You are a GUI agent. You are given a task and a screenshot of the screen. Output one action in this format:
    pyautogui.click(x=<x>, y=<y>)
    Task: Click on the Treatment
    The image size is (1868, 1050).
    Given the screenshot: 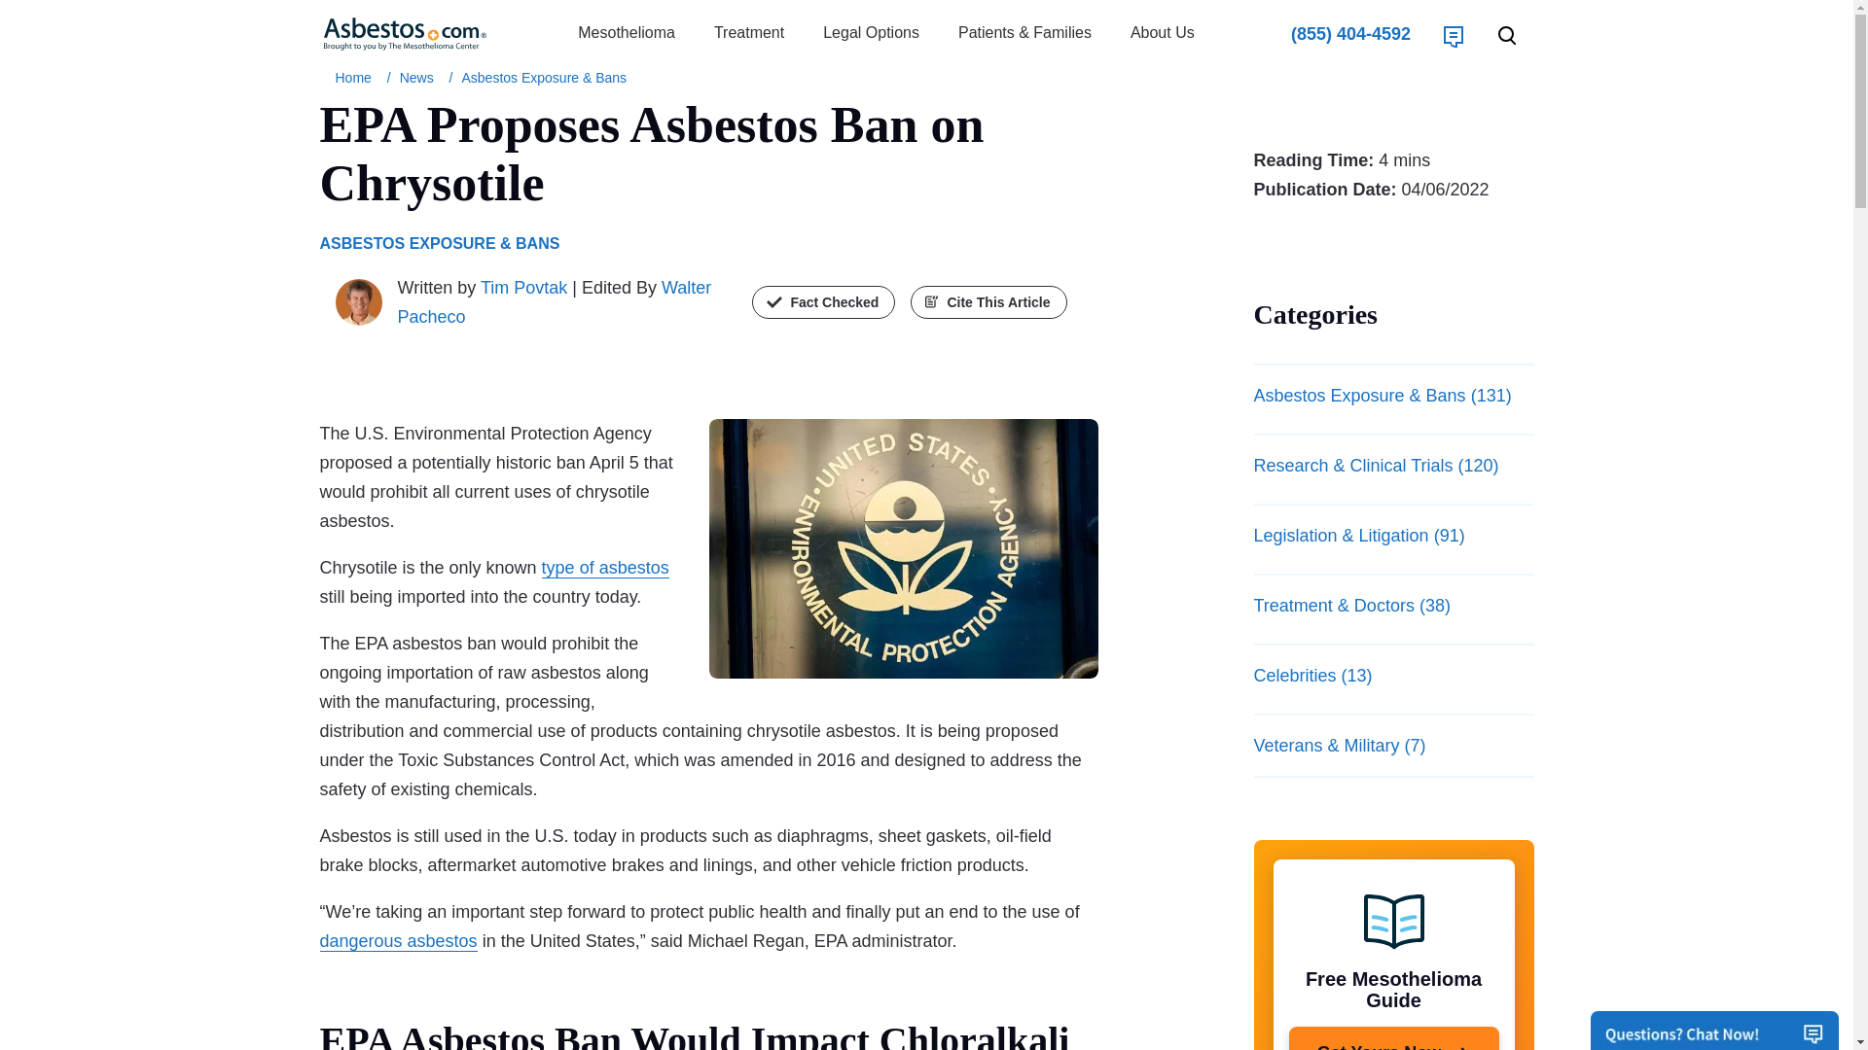 What is the action you would take?
    pyautogui.click(x=749, y=33)
    